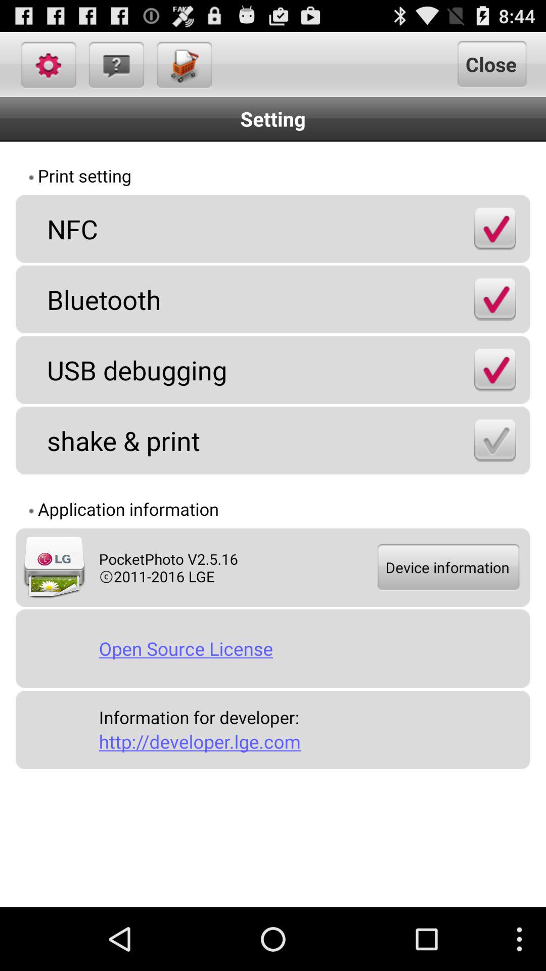 This screenshot has height=971, width=546. What do you see at coordinates (310, 741) in the screenshot?
I see `open item below information for developer: icon` at bounding box center [310, 741].